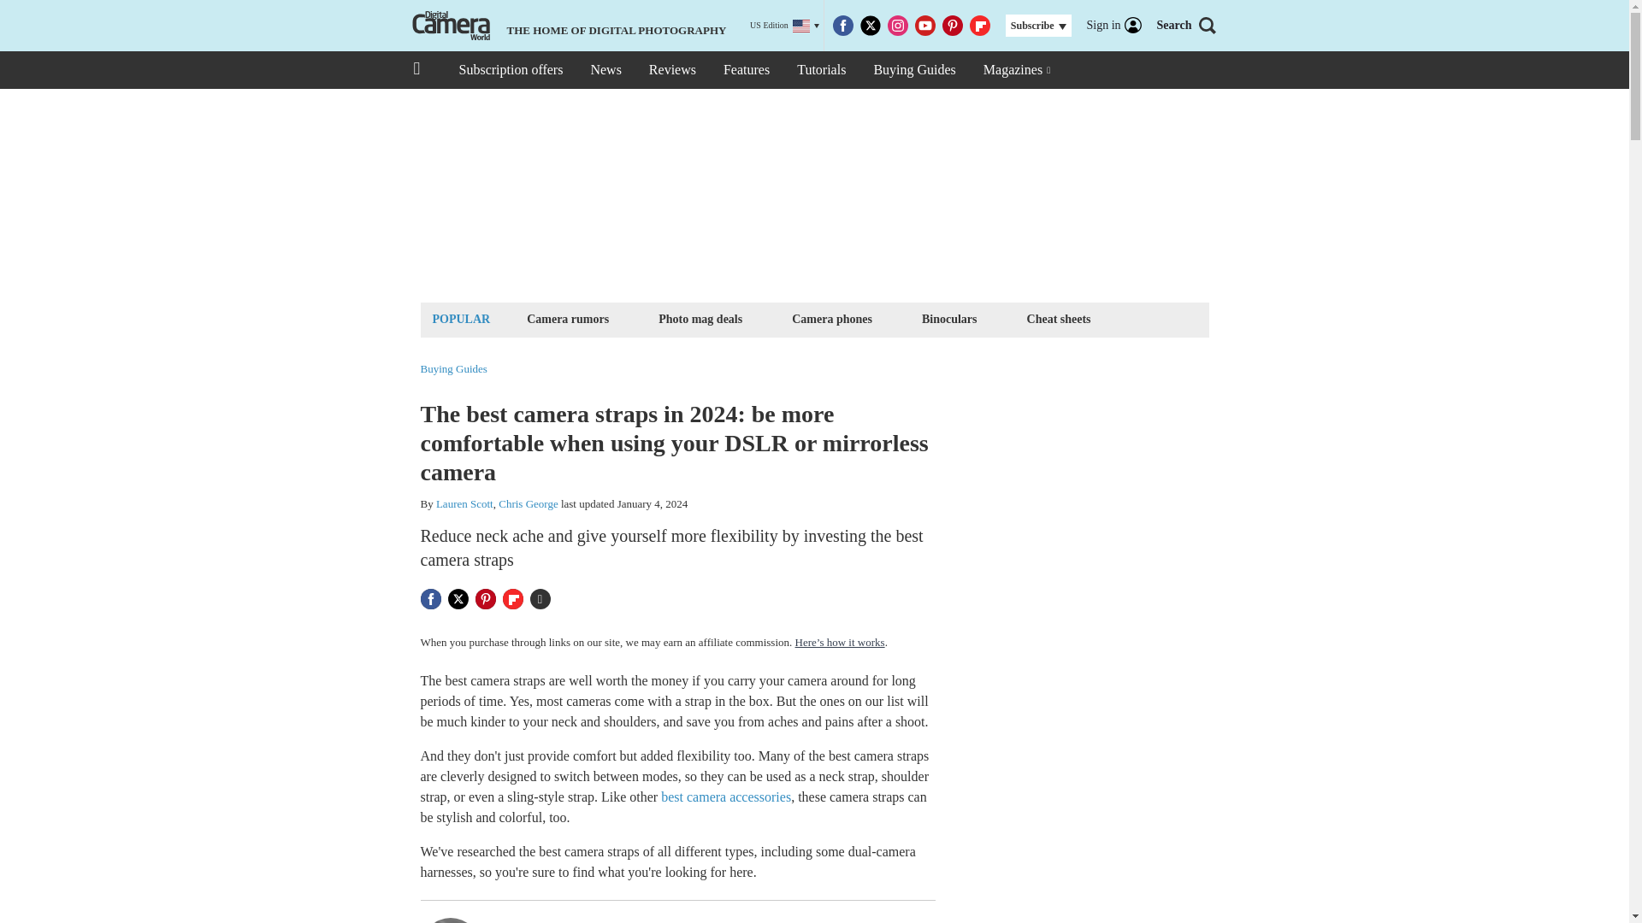 Image resolution: width=1642 pixels, height=923 pixels. I want to click on US Edition, so click(785, 26).